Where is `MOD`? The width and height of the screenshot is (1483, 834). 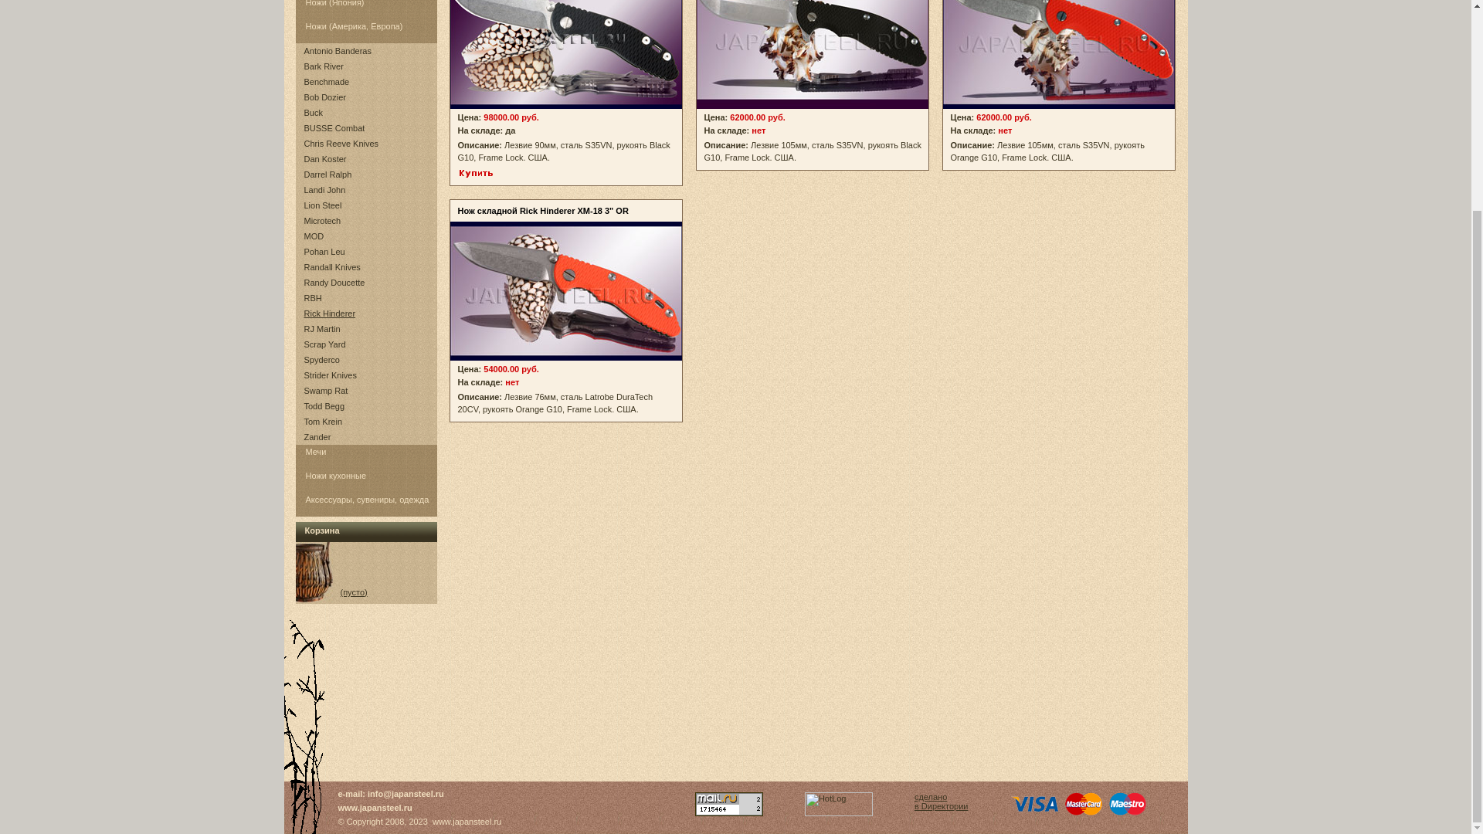 MOD is located at coordinates (314, 236).